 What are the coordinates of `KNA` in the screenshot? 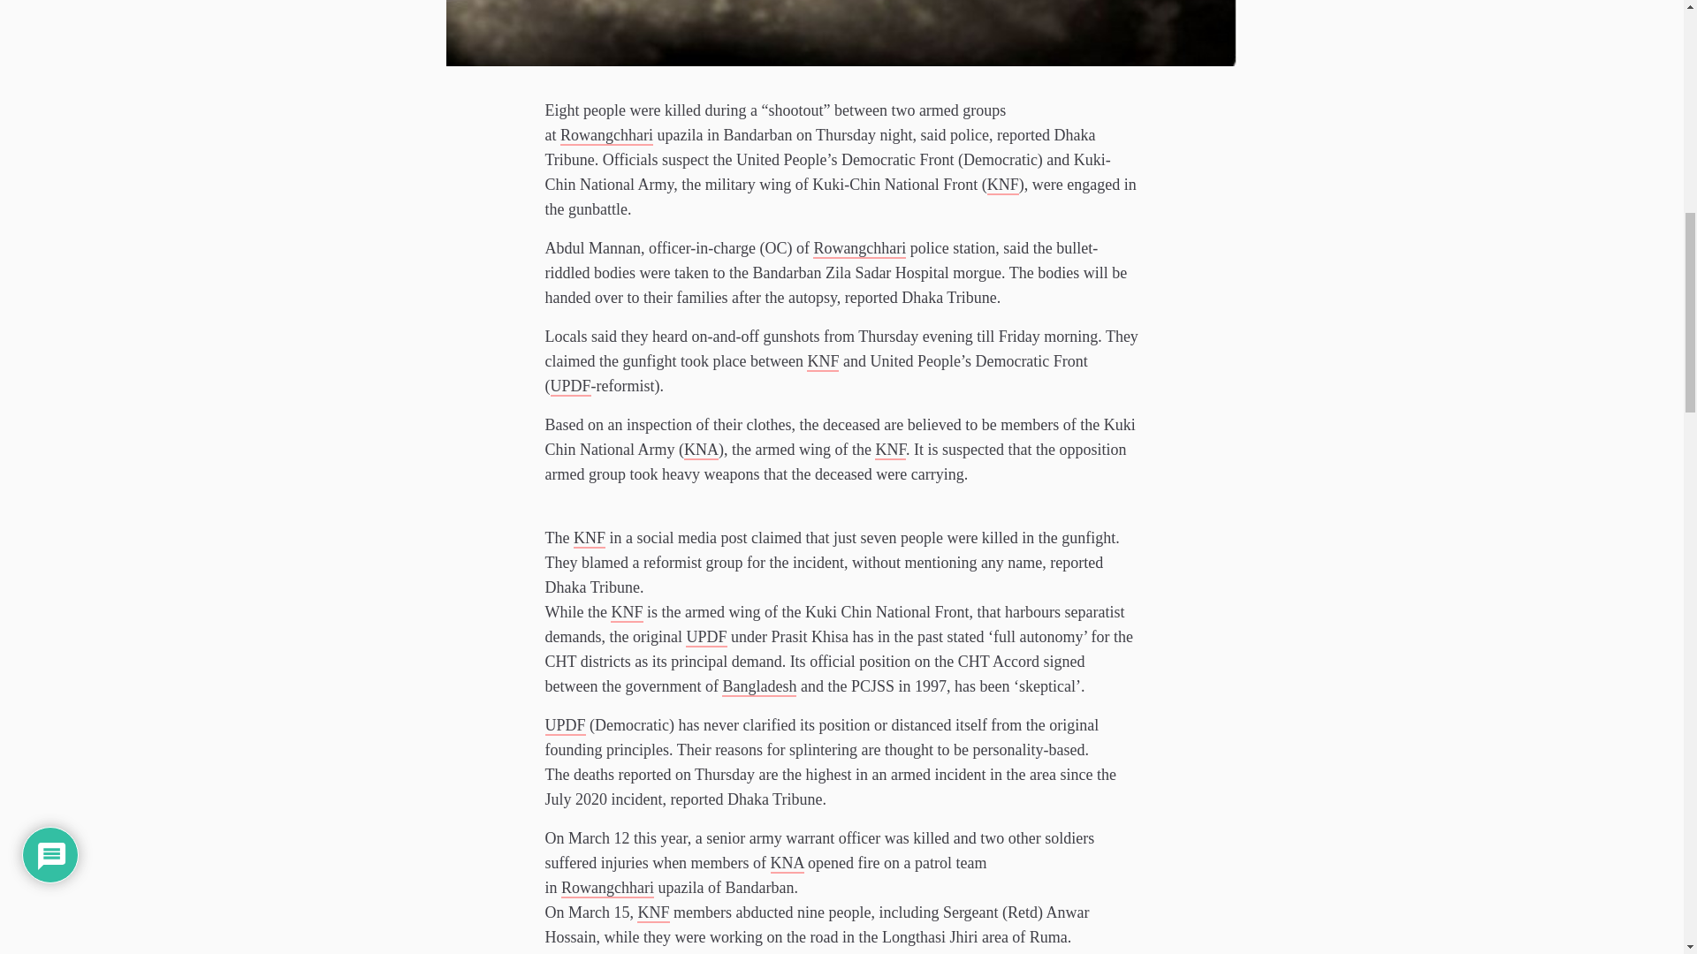 It's located at (700, 449).